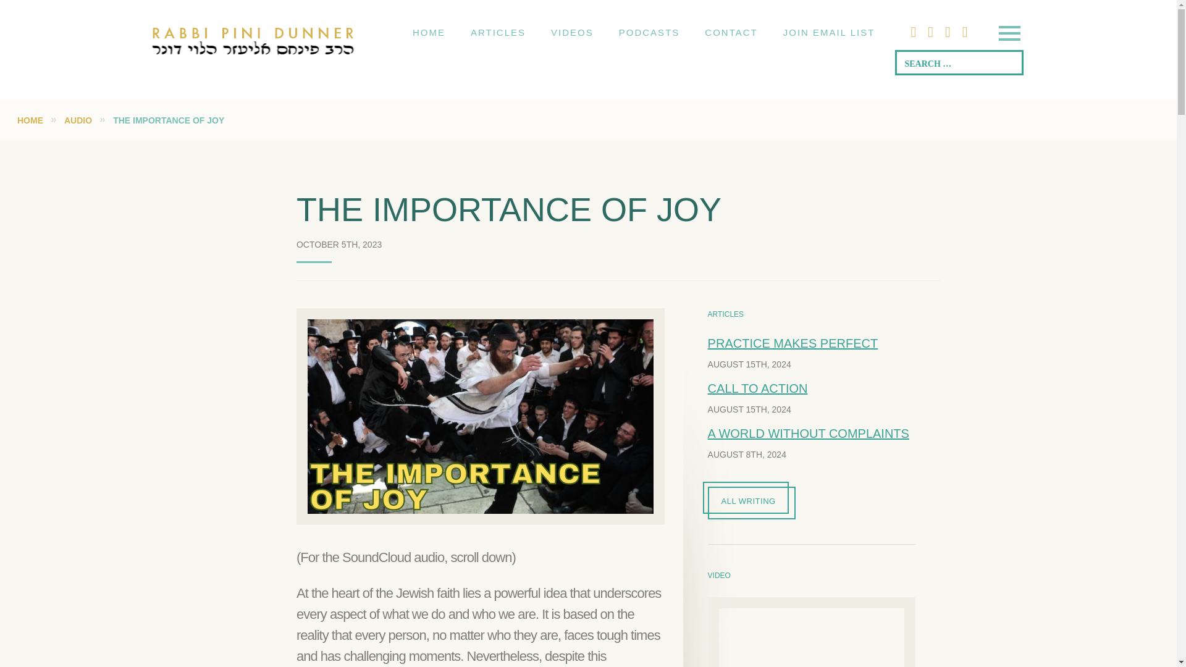 Image resolution: width=1186 pixels, height=667 pixels. What do you see at coordinates (793, 343) in the screenshot?
I see `PRACTICE MAKES PERFECT` at bounding box center [793, 343].